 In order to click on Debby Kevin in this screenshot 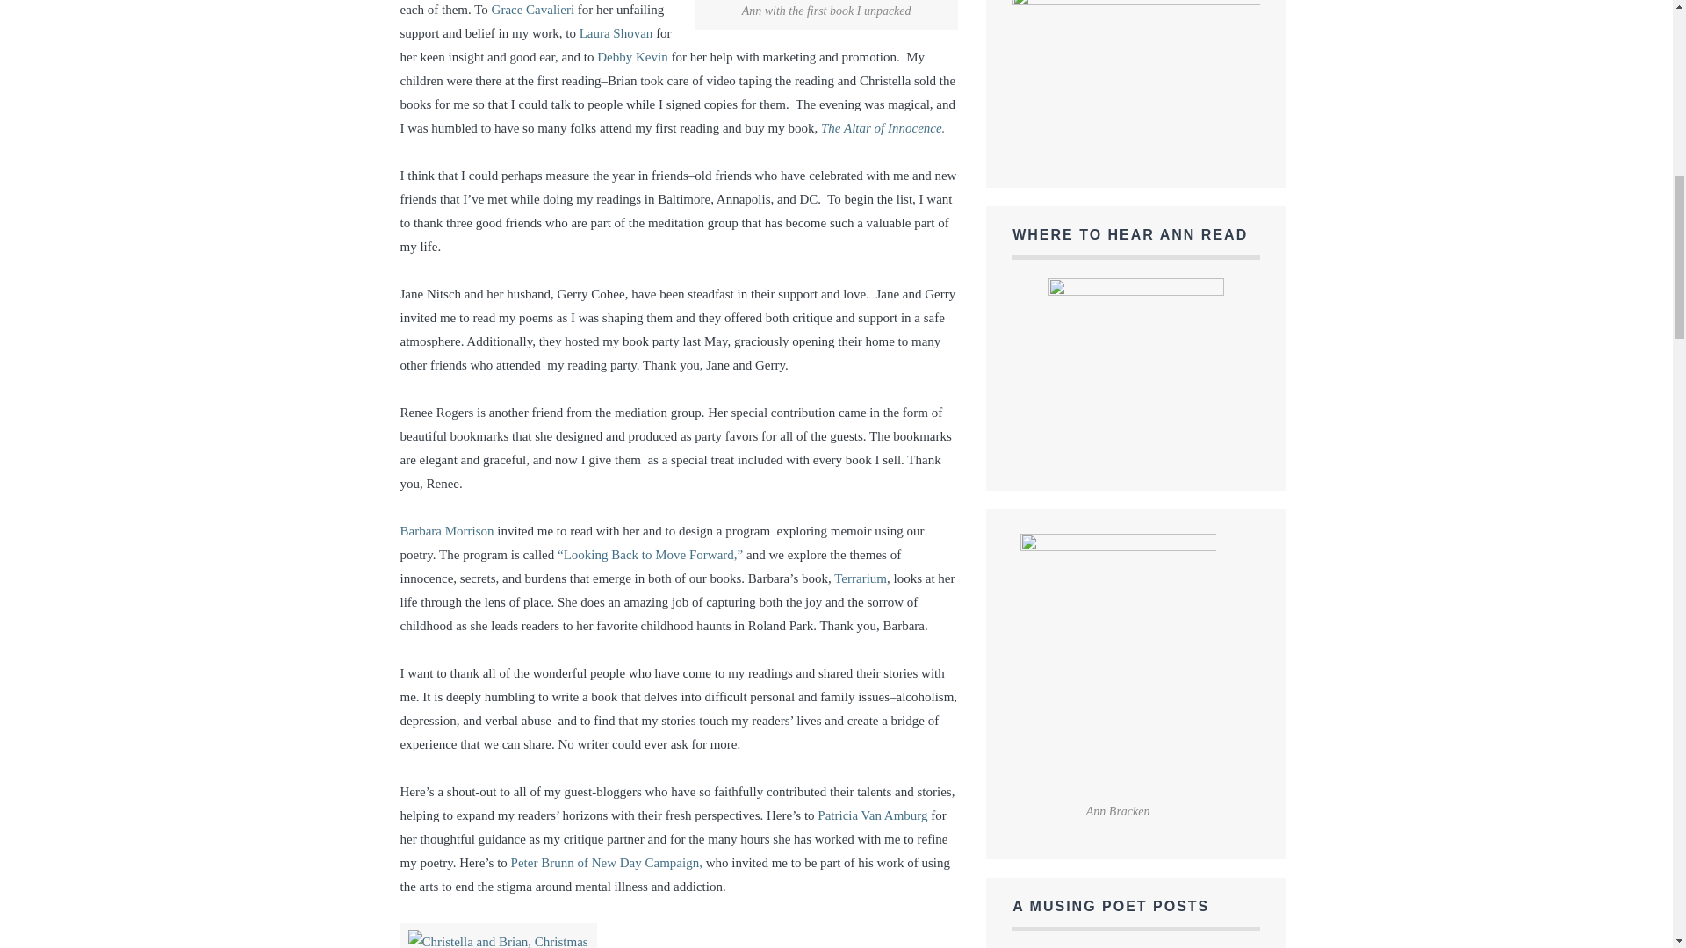, I will do `click(632, 57)`.